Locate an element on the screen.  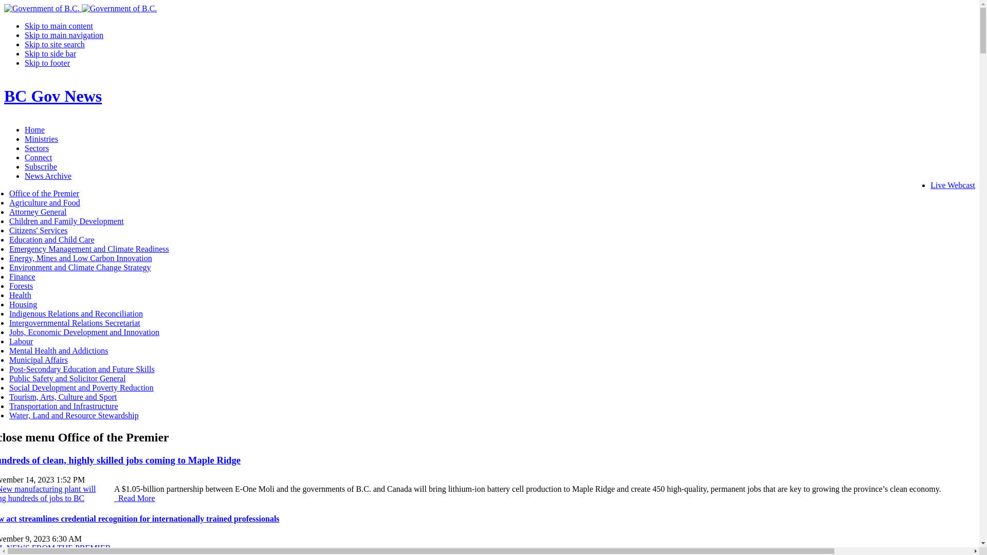
Finance is located at coordinates (23, 276).